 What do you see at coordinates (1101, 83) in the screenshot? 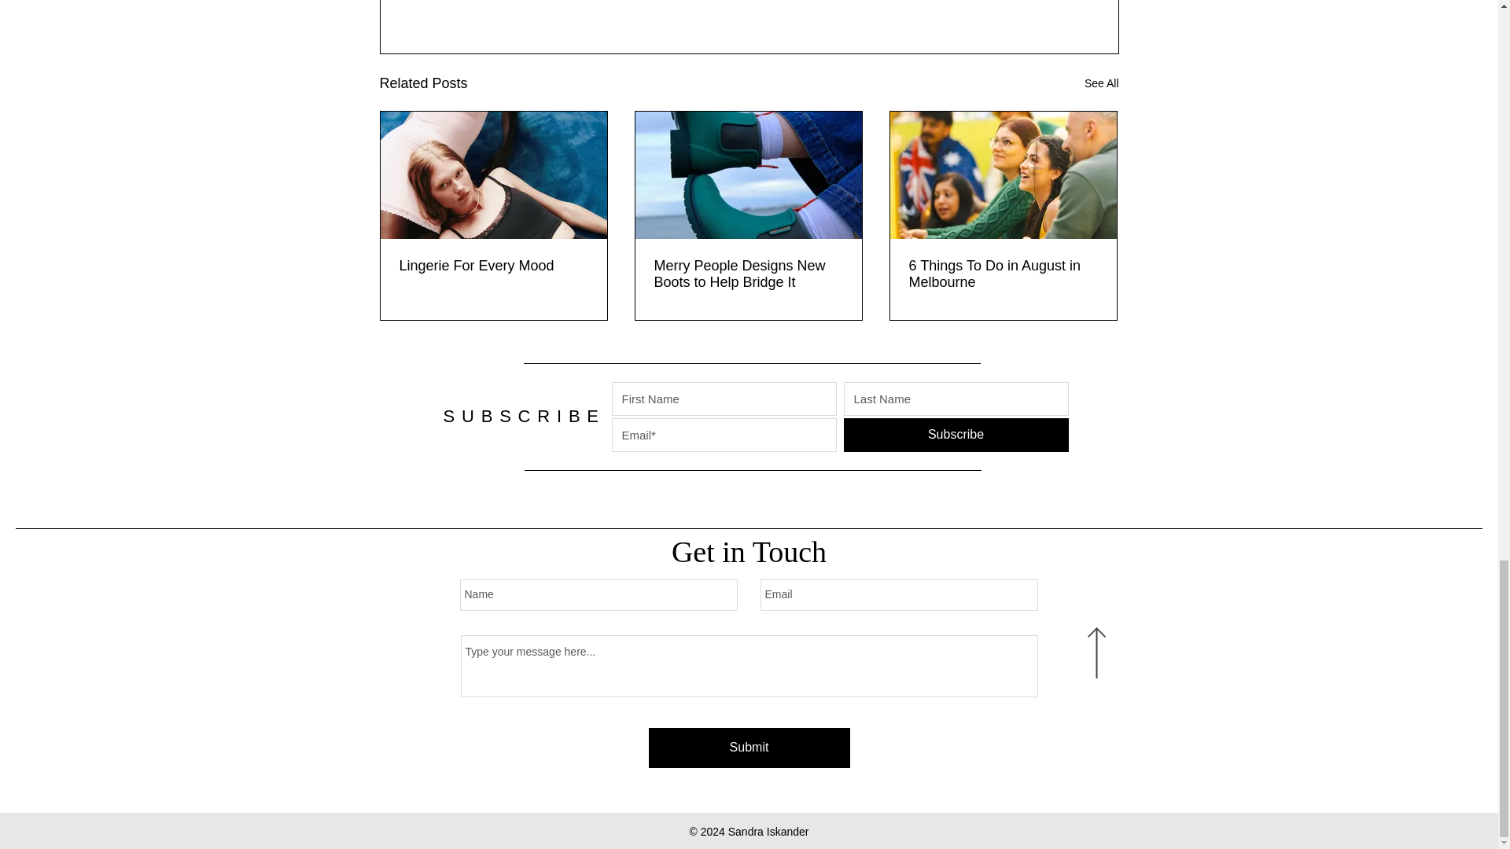
I see `See All` at bounding box center [1101, 83].